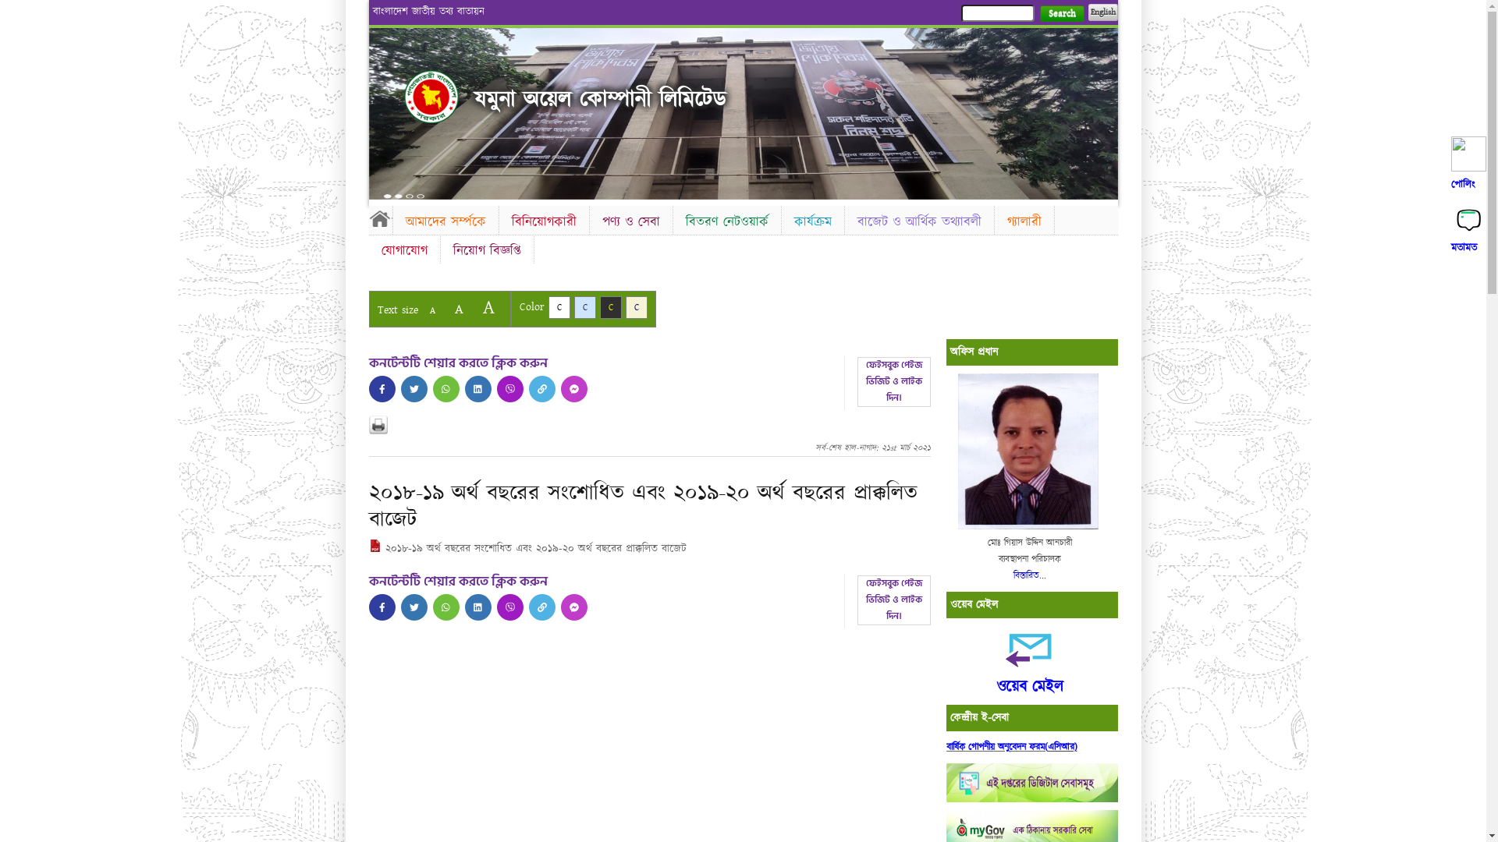  Describe the element at coordinates (432, 310) in the screenshot. I see `A` at that location.